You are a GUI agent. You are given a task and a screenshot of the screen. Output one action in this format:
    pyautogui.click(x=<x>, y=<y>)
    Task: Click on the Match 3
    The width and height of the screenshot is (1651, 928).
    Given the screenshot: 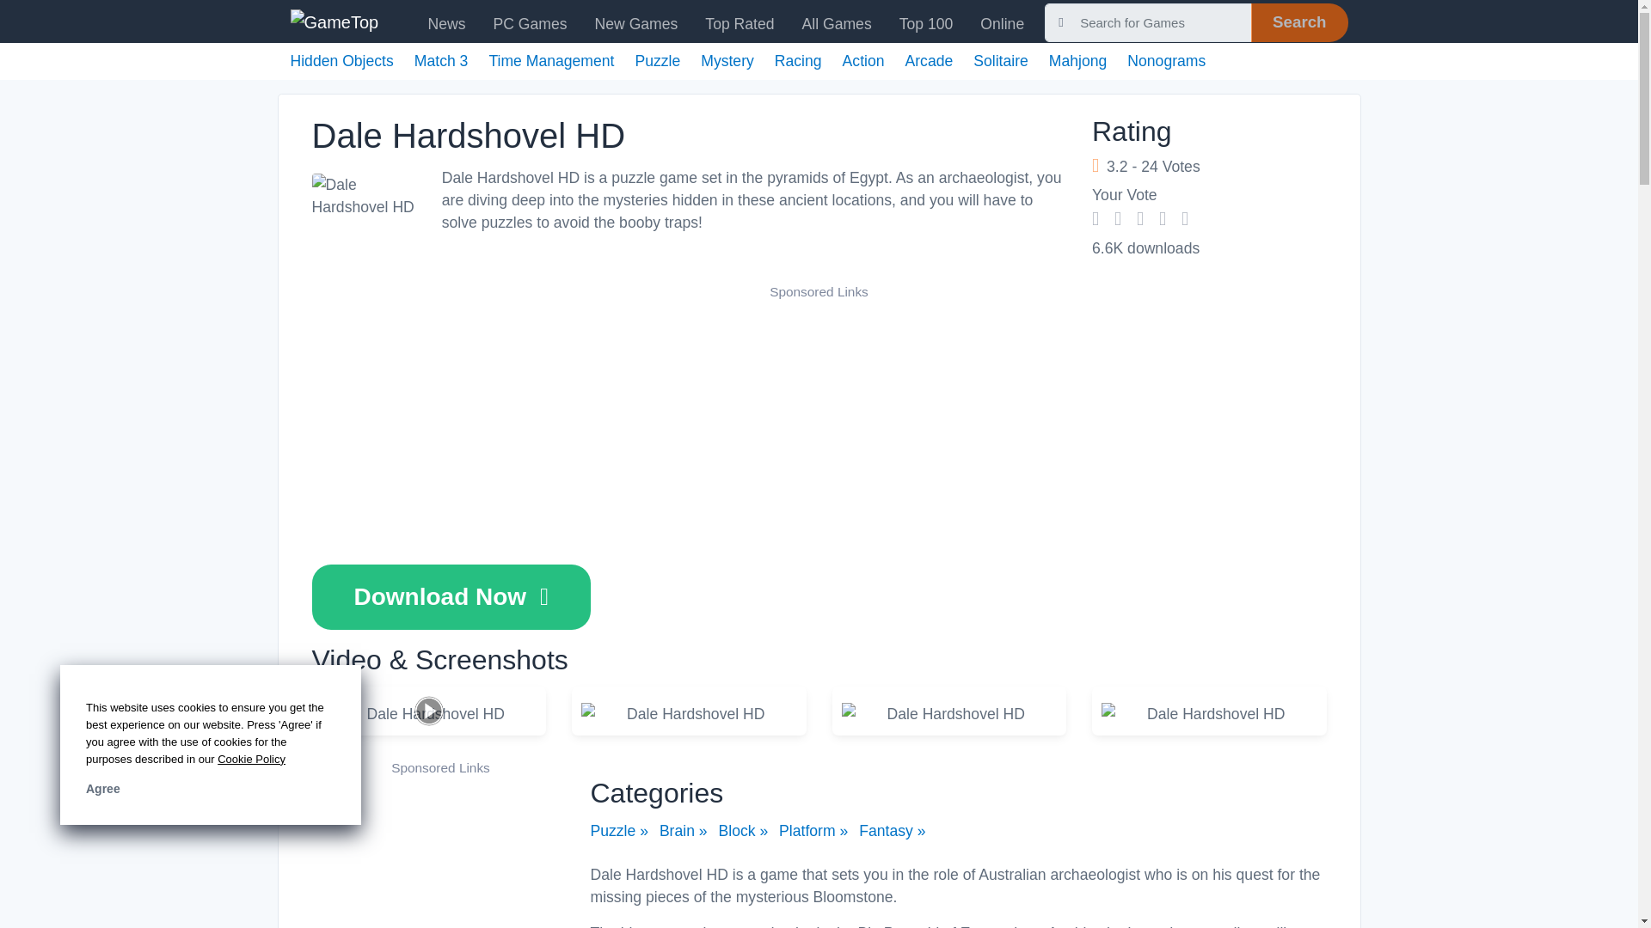 What is the action you would take?
    pyautogui.click(x=441, y=60)
    